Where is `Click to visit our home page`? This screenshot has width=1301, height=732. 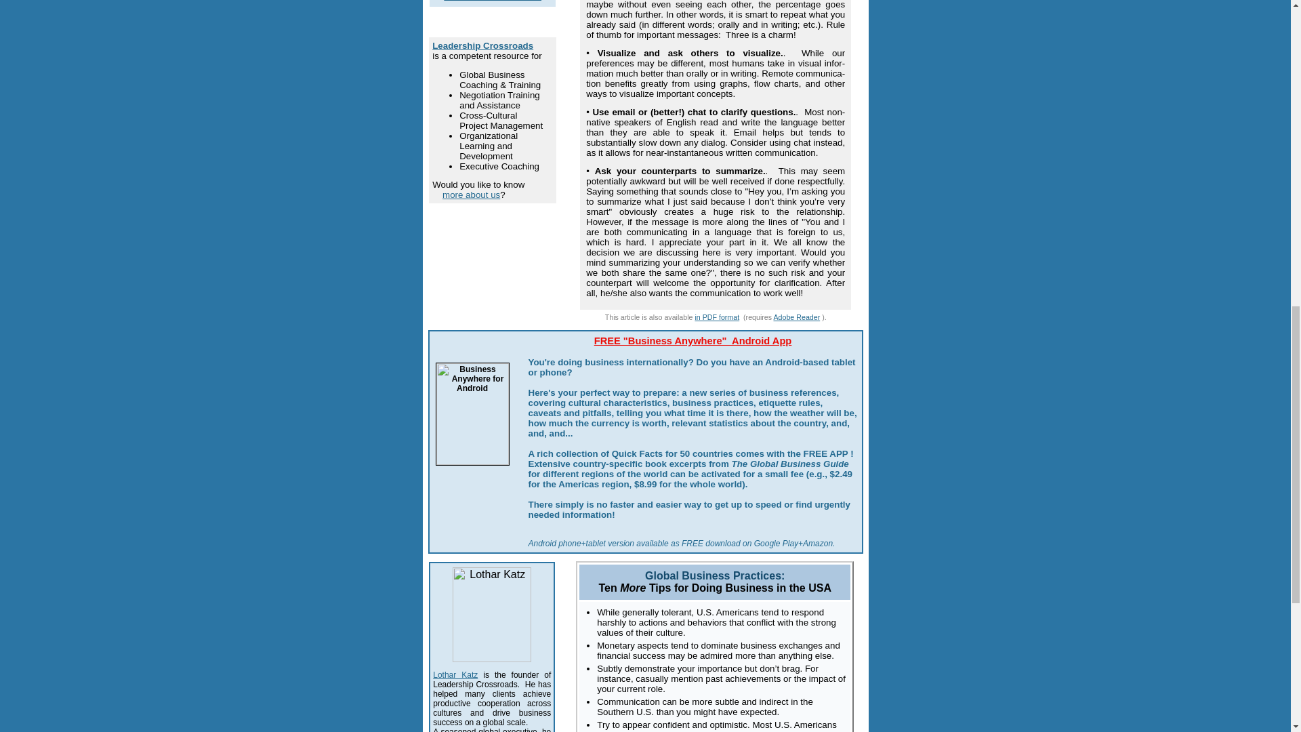
Click to visit our home page is located at coordinates (482, 45).